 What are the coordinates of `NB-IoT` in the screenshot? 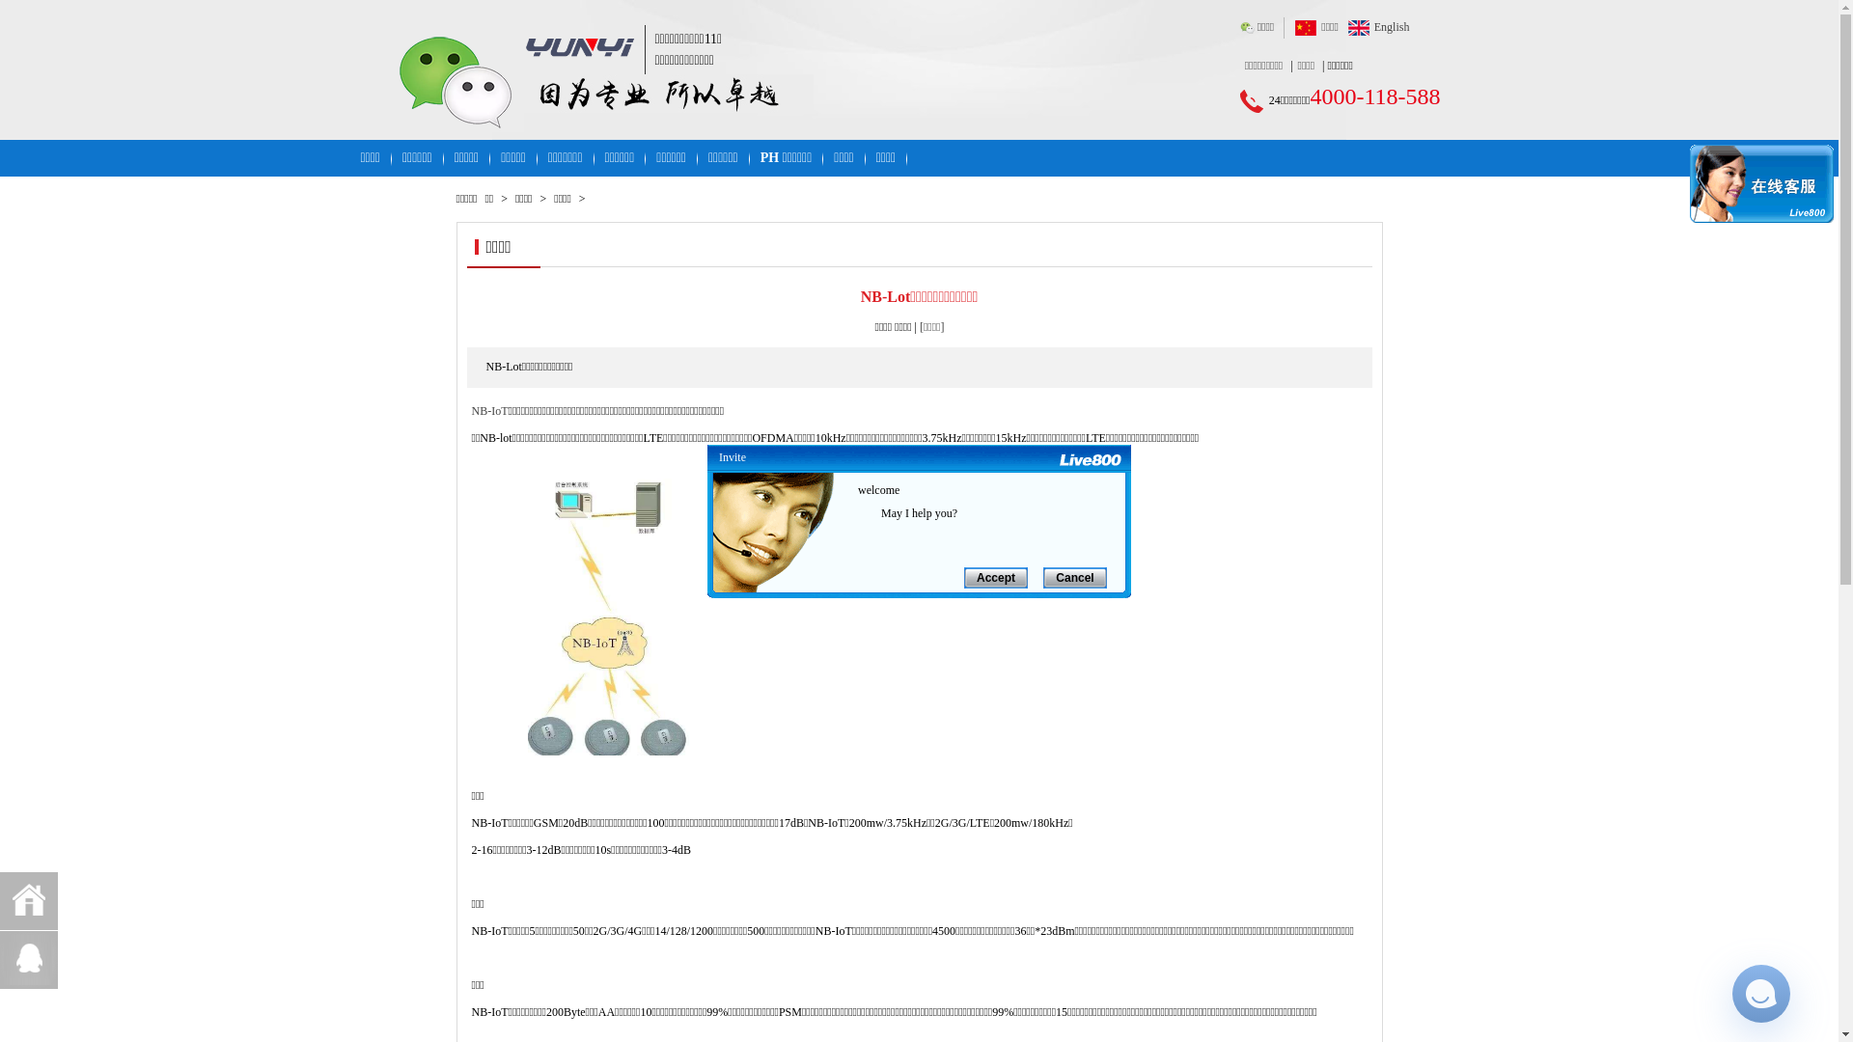 It's located at (489, 411).